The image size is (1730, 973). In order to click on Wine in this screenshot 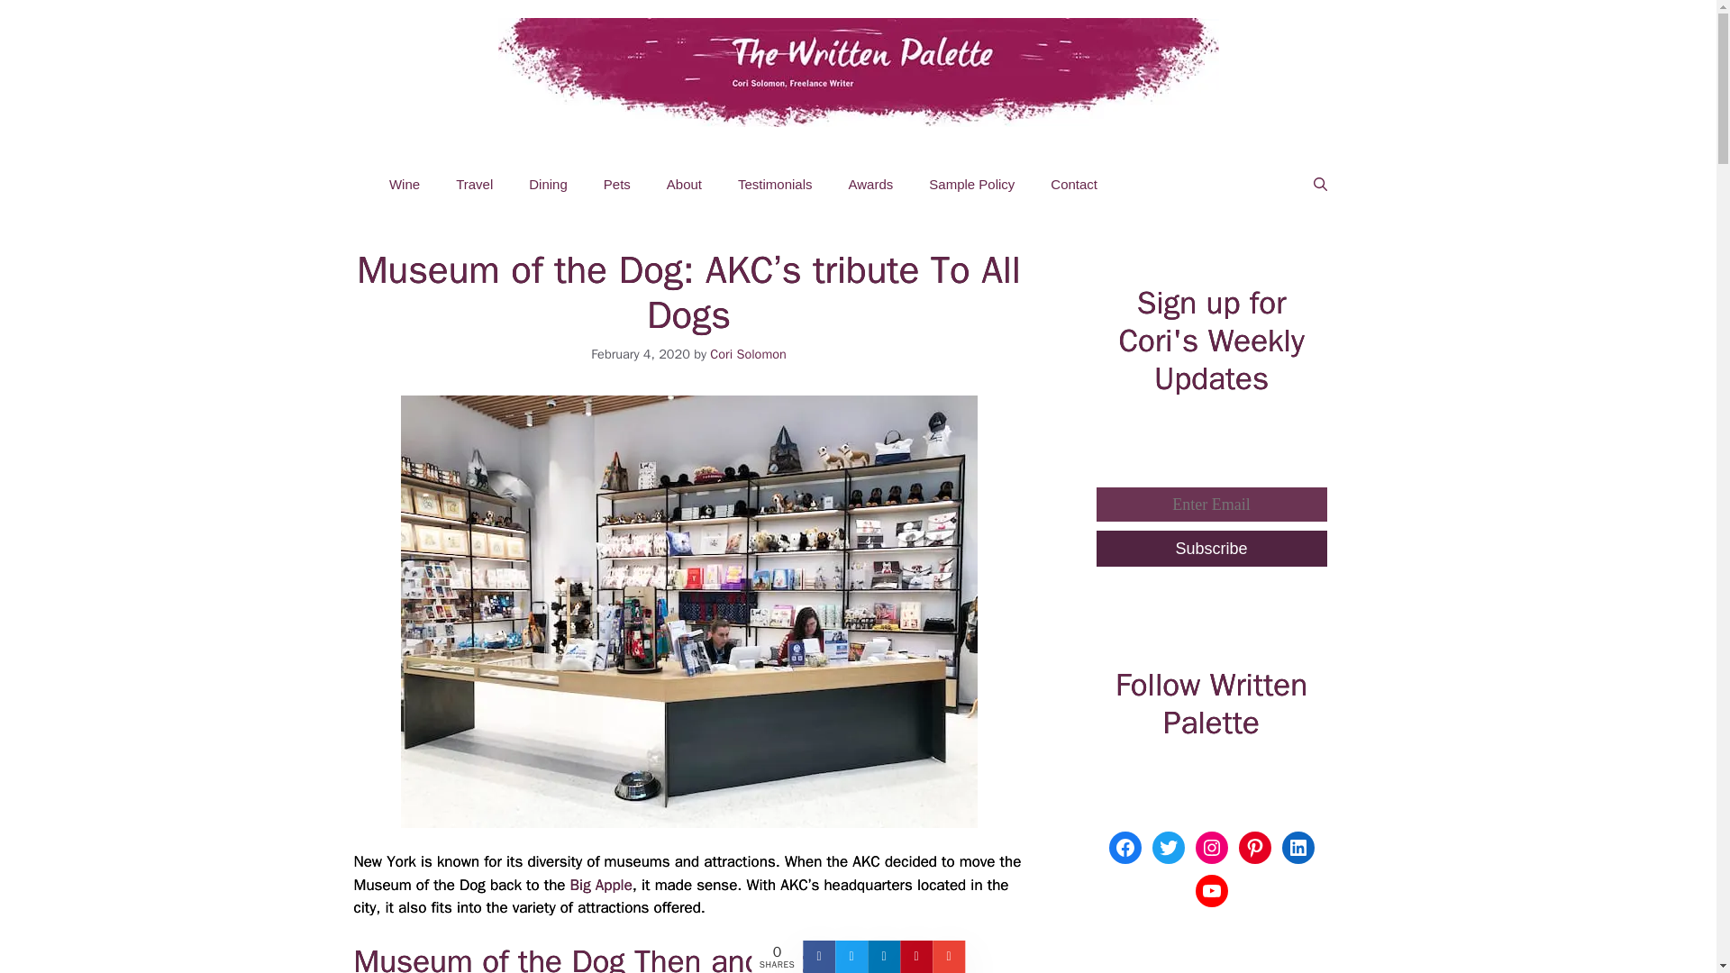, I will do `click(404, 184)`.